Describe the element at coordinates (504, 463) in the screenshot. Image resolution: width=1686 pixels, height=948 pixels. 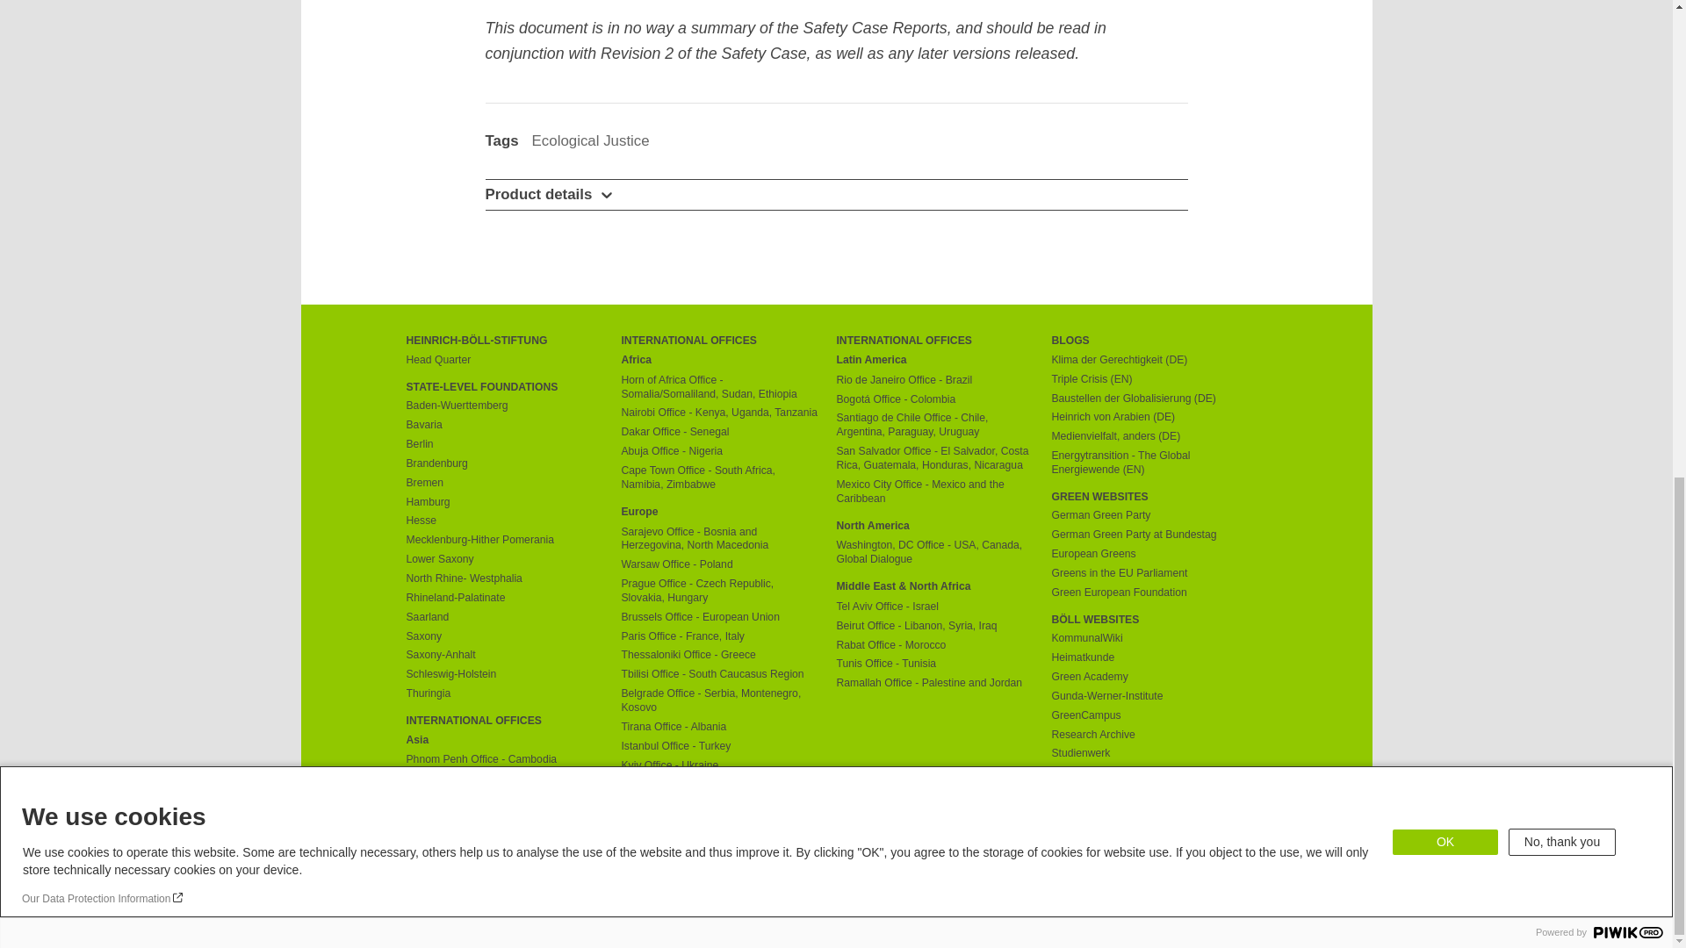
I see `Brandenburg` at that location.